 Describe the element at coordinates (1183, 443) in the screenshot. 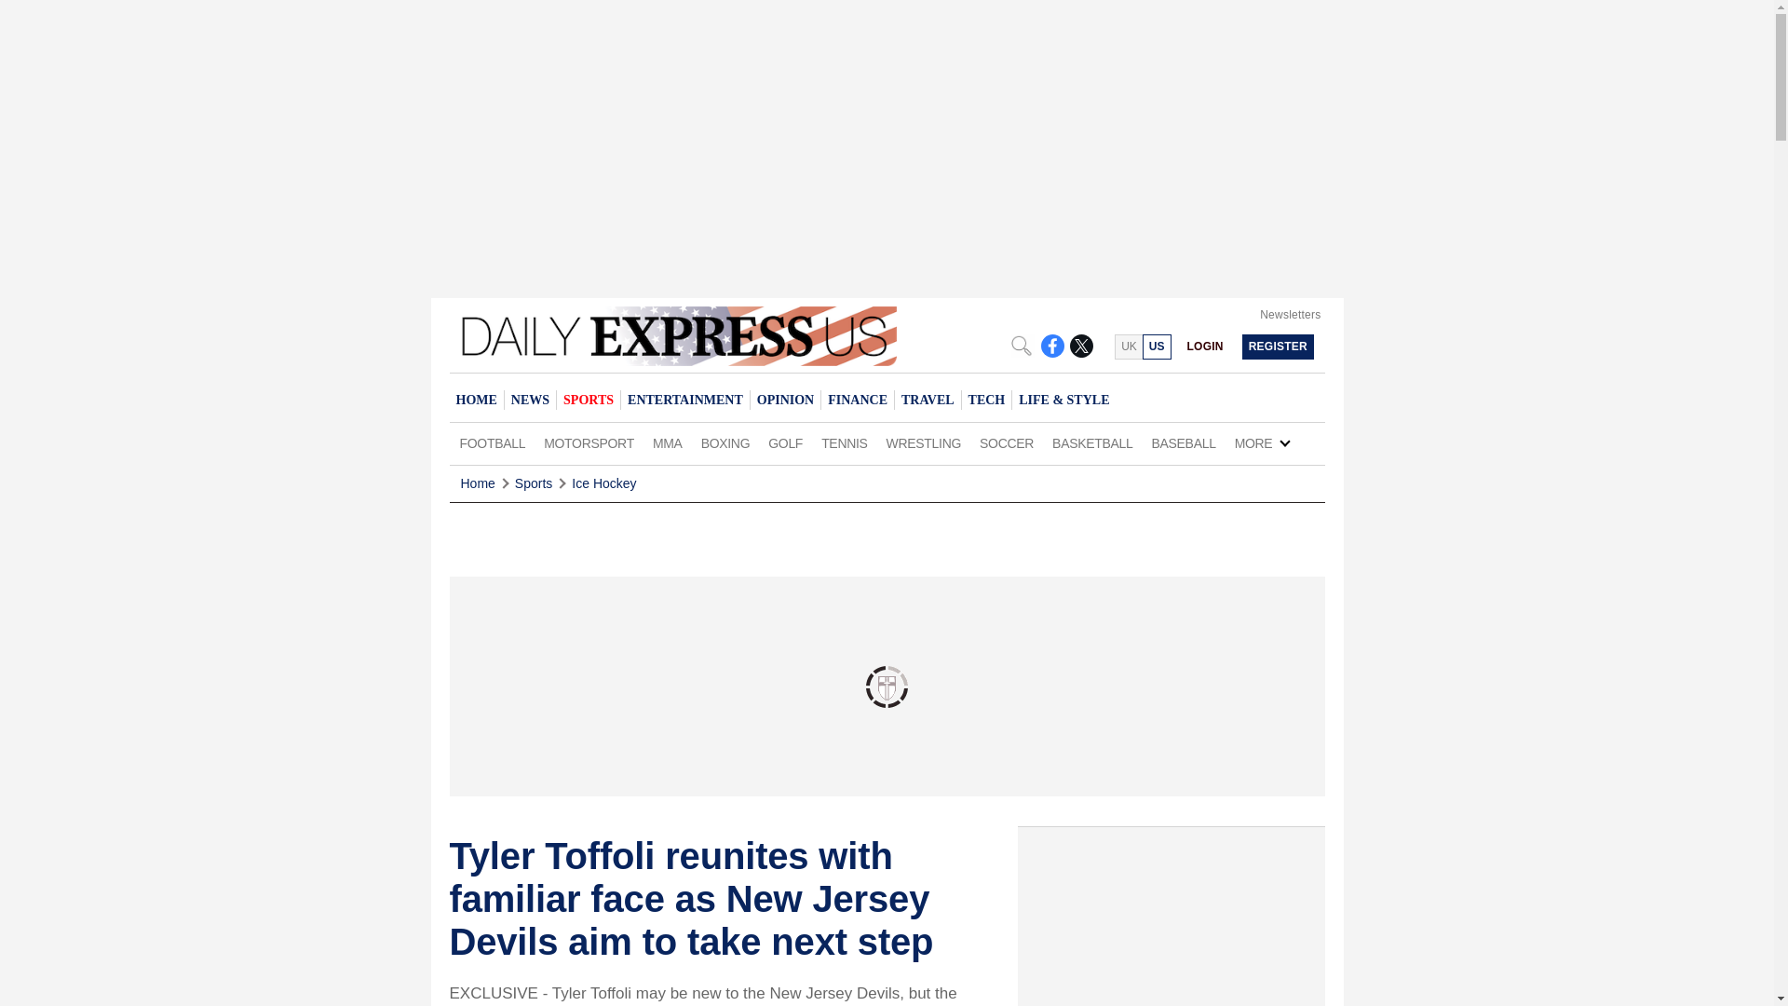

I see `BASEBALL` at that location.